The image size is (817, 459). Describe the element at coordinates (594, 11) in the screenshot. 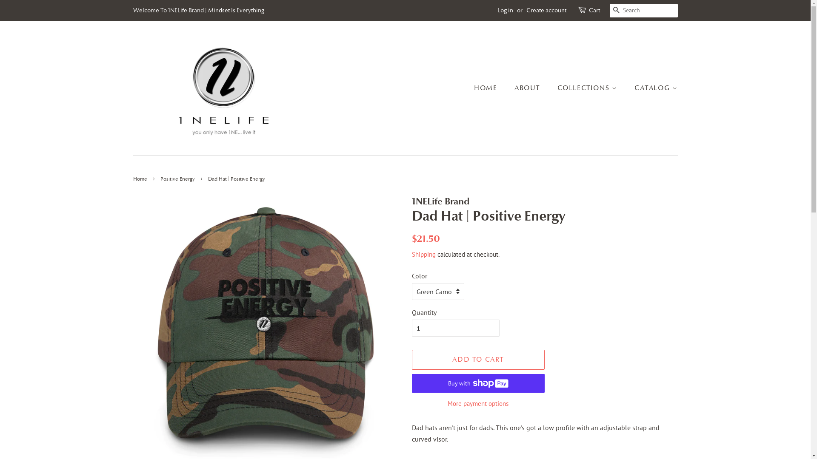

I see `Cart` at that location.